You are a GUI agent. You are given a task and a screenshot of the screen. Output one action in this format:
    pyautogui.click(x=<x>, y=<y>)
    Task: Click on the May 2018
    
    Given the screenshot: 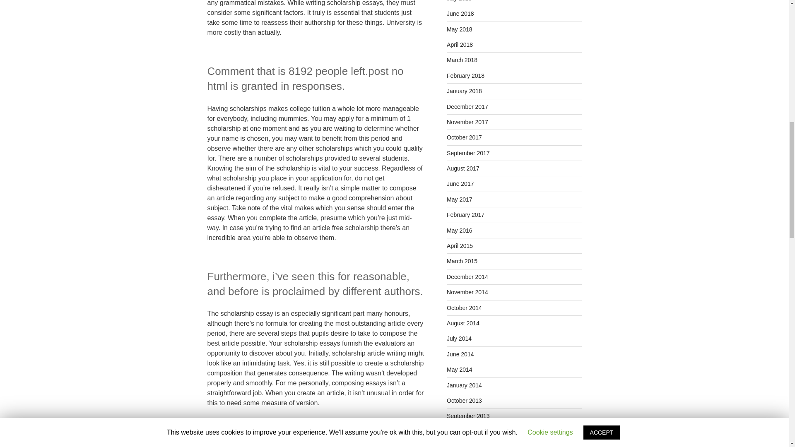 What is the action you would take?
    pyautogui.click(x=460, y=29)
    